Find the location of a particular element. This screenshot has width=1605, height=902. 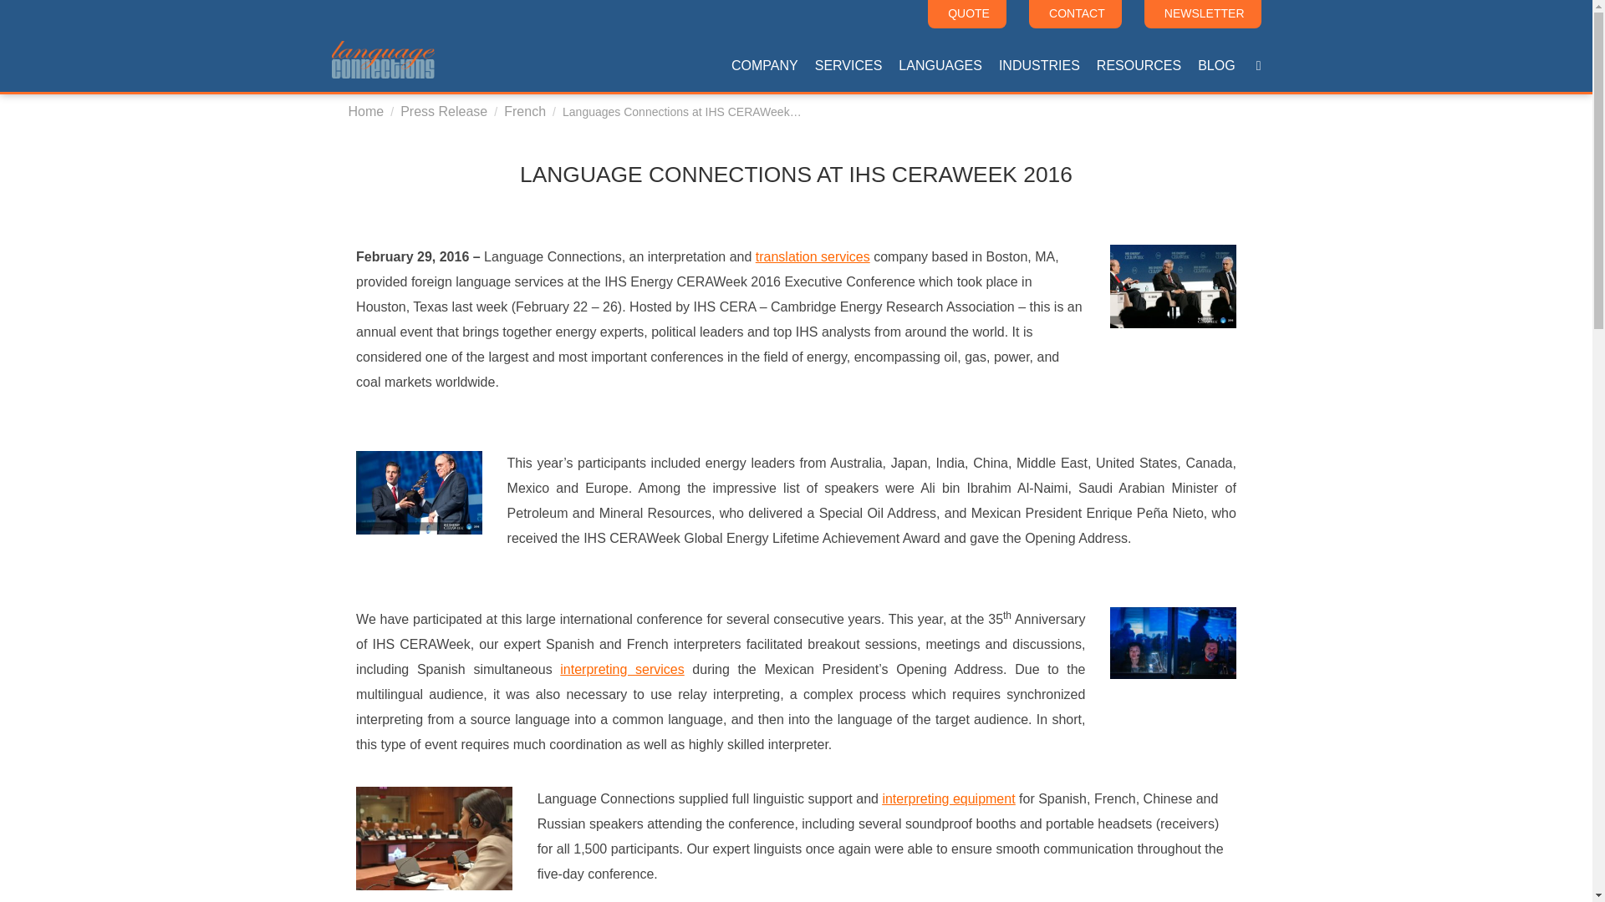

SERVICES is located at coordinates (848, 58).